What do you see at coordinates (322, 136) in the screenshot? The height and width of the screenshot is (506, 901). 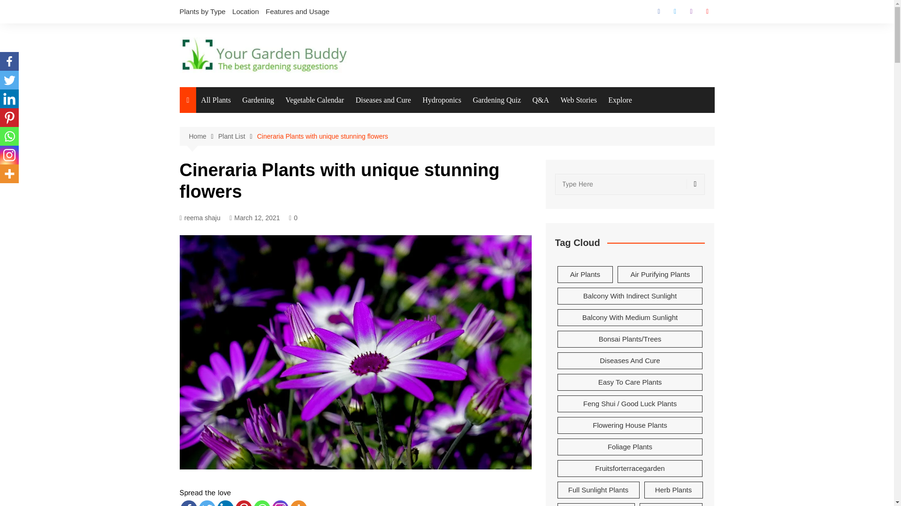 I see `Cineraria Plants with unique stunning flowers` at bounding box center [322, 136].